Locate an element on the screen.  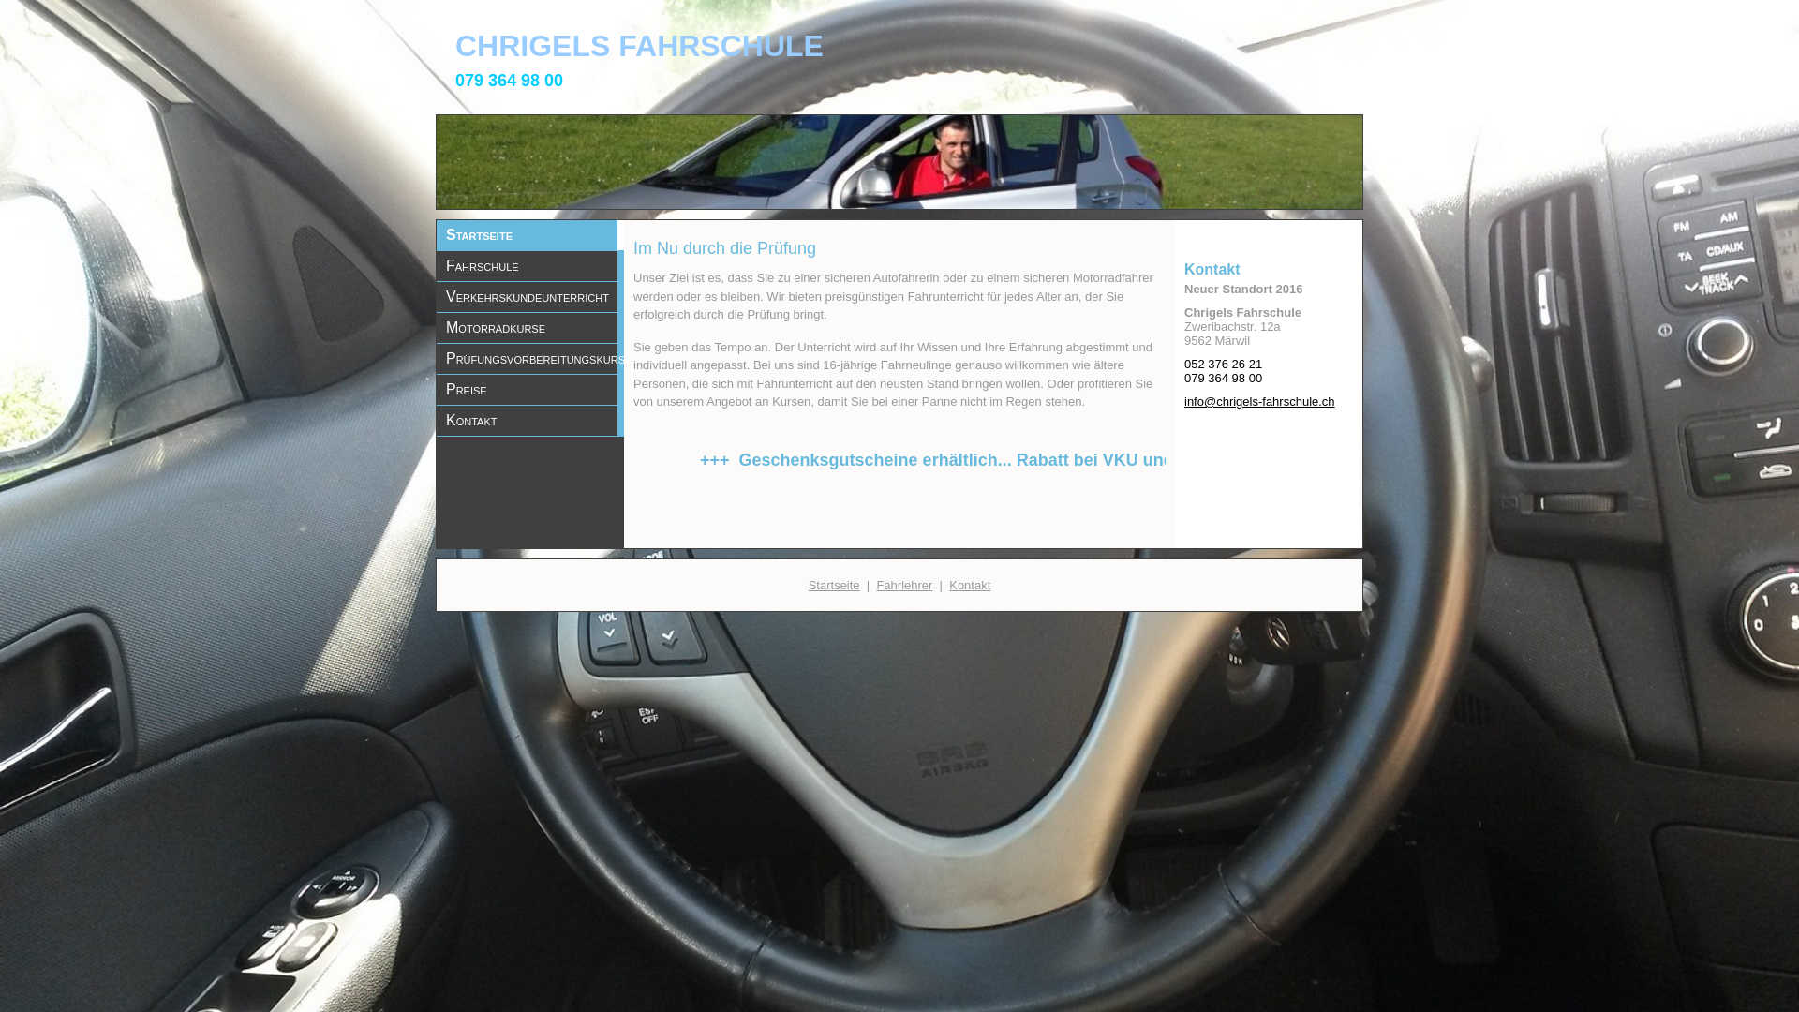
Kontakt is located at coordinates (530, 421).